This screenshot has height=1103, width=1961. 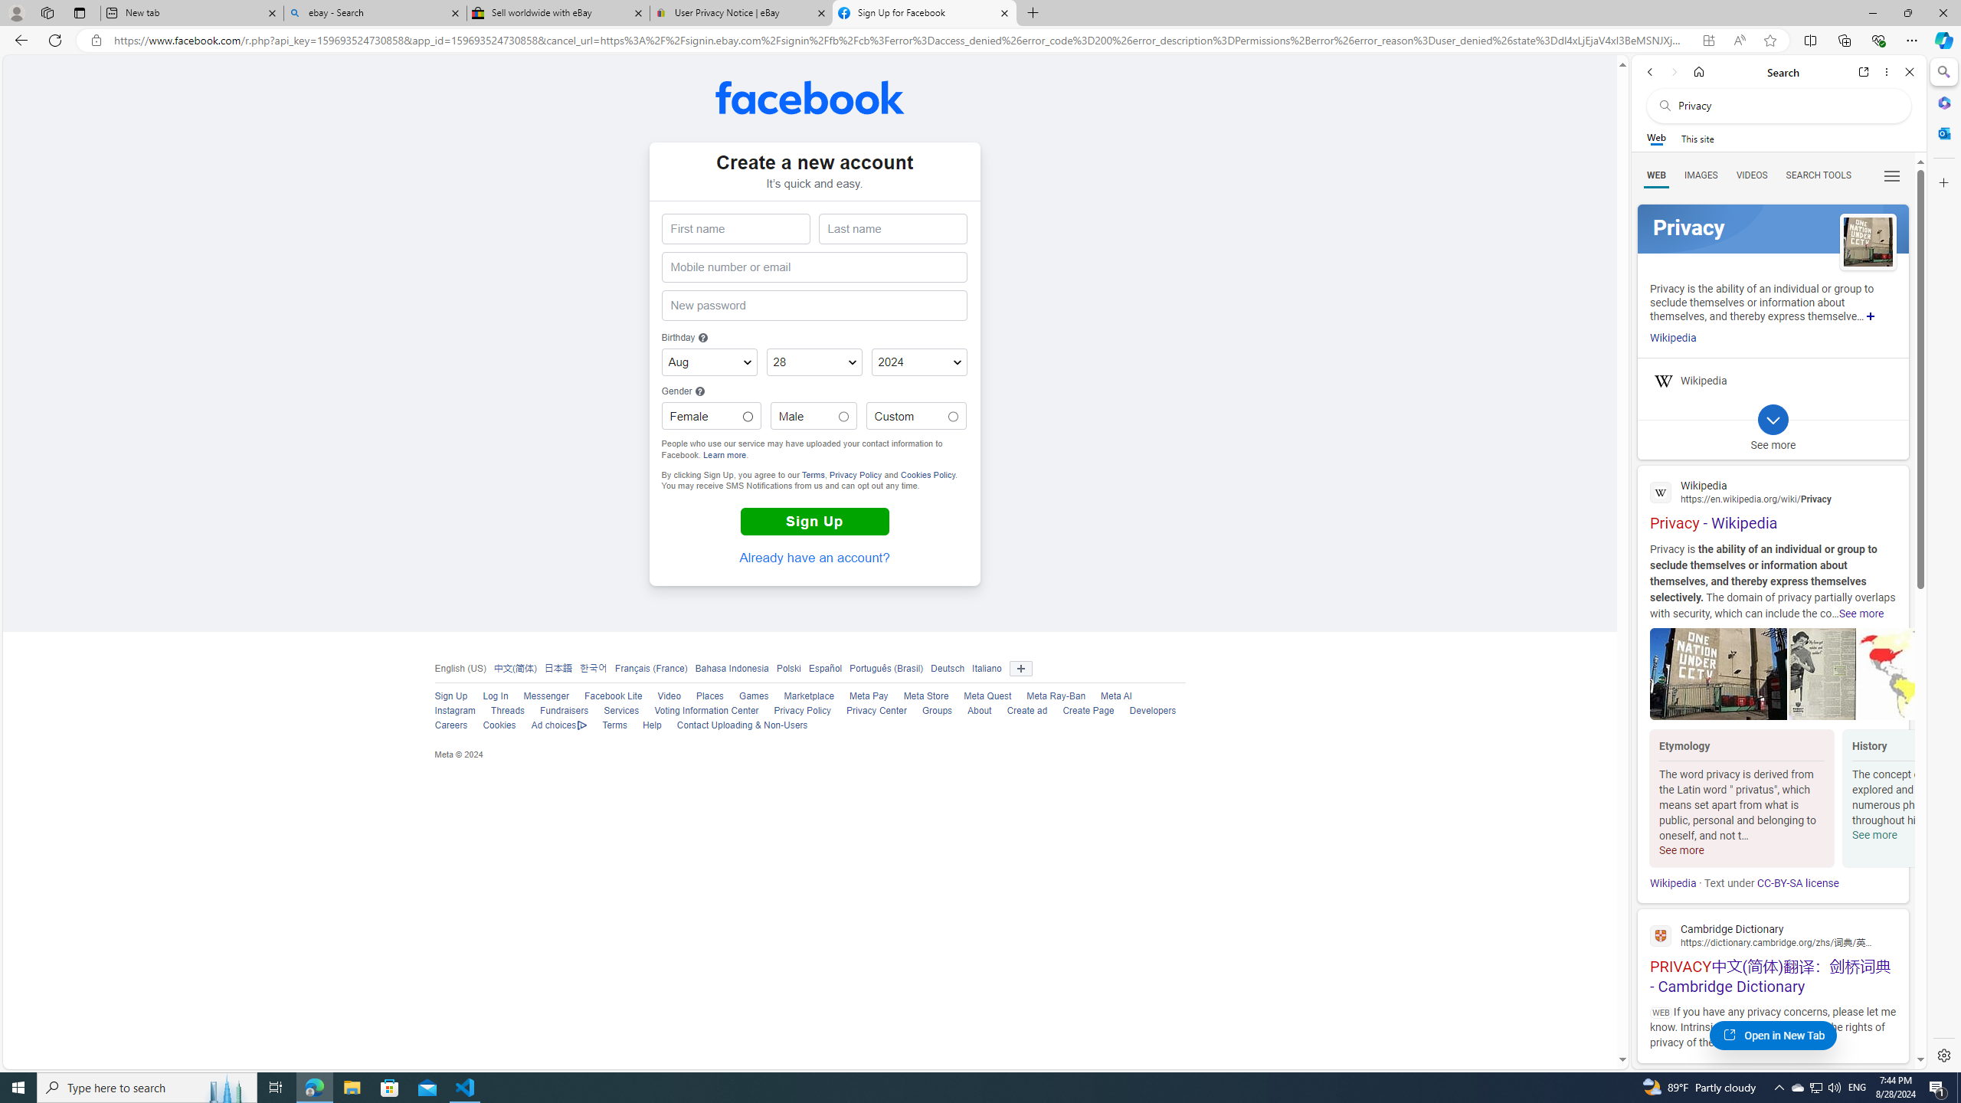 What do you see at coordinates (444, 697) in the screenshot?
I see `Sign Up` at bounding box center [444, 697].